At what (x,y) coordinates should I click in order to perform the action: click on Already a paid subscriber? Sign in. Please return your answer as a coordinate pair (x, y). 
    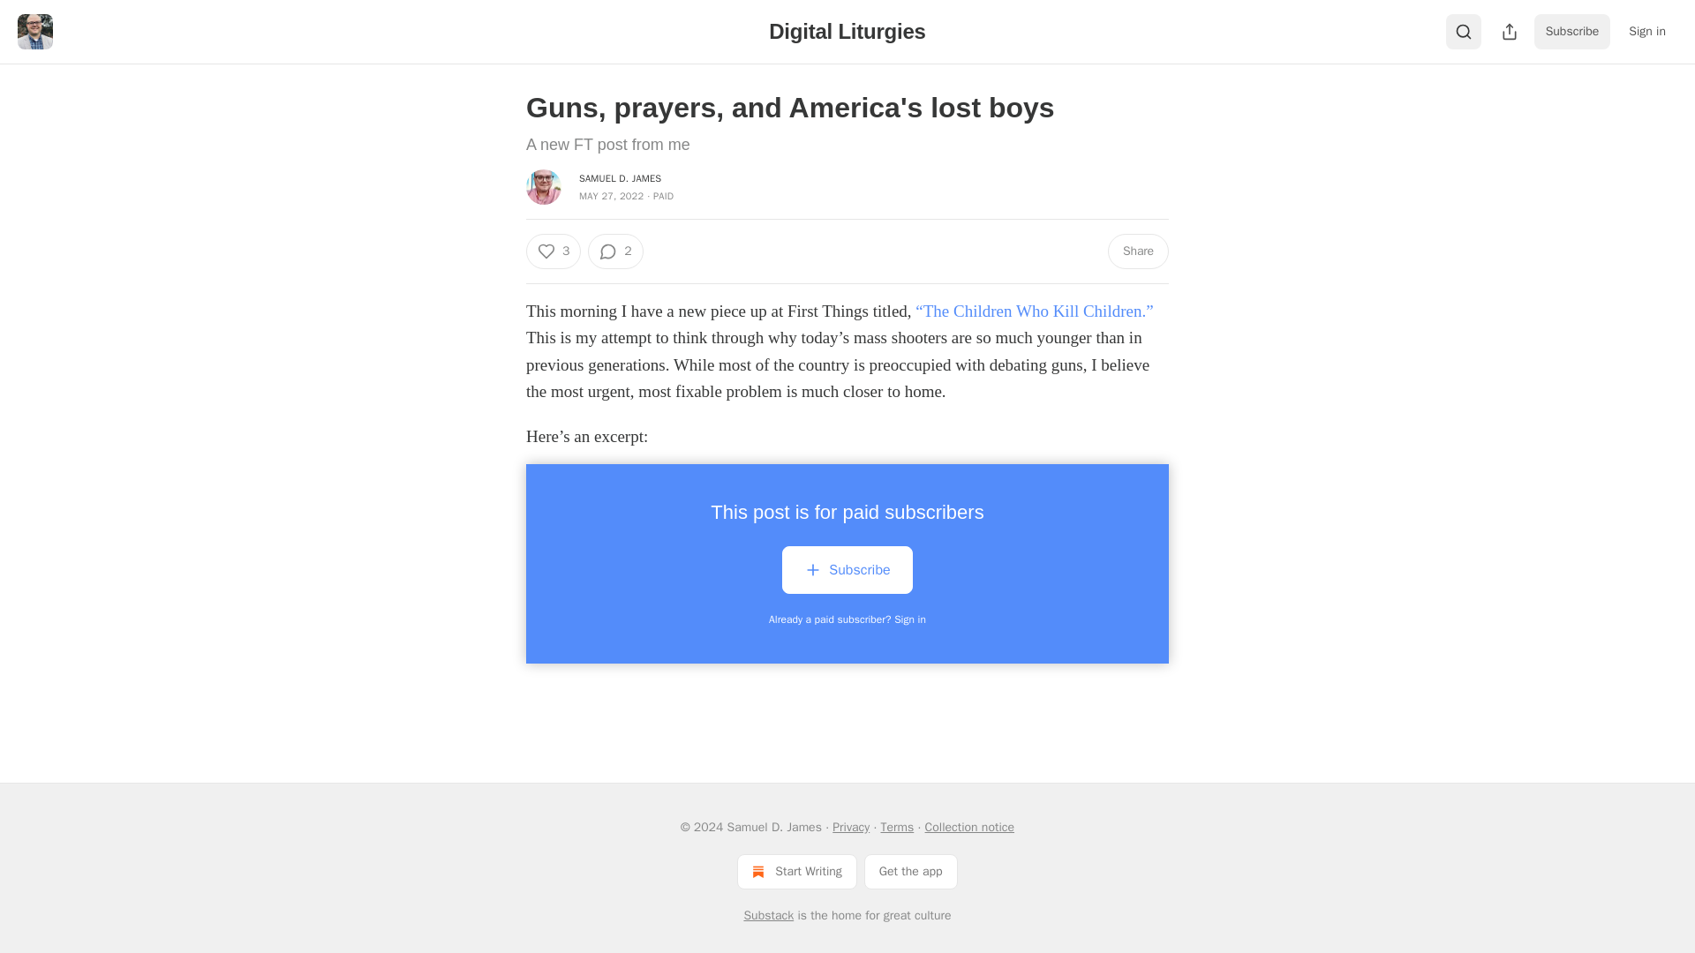
    Looking at the image, I should click on (847, 619).